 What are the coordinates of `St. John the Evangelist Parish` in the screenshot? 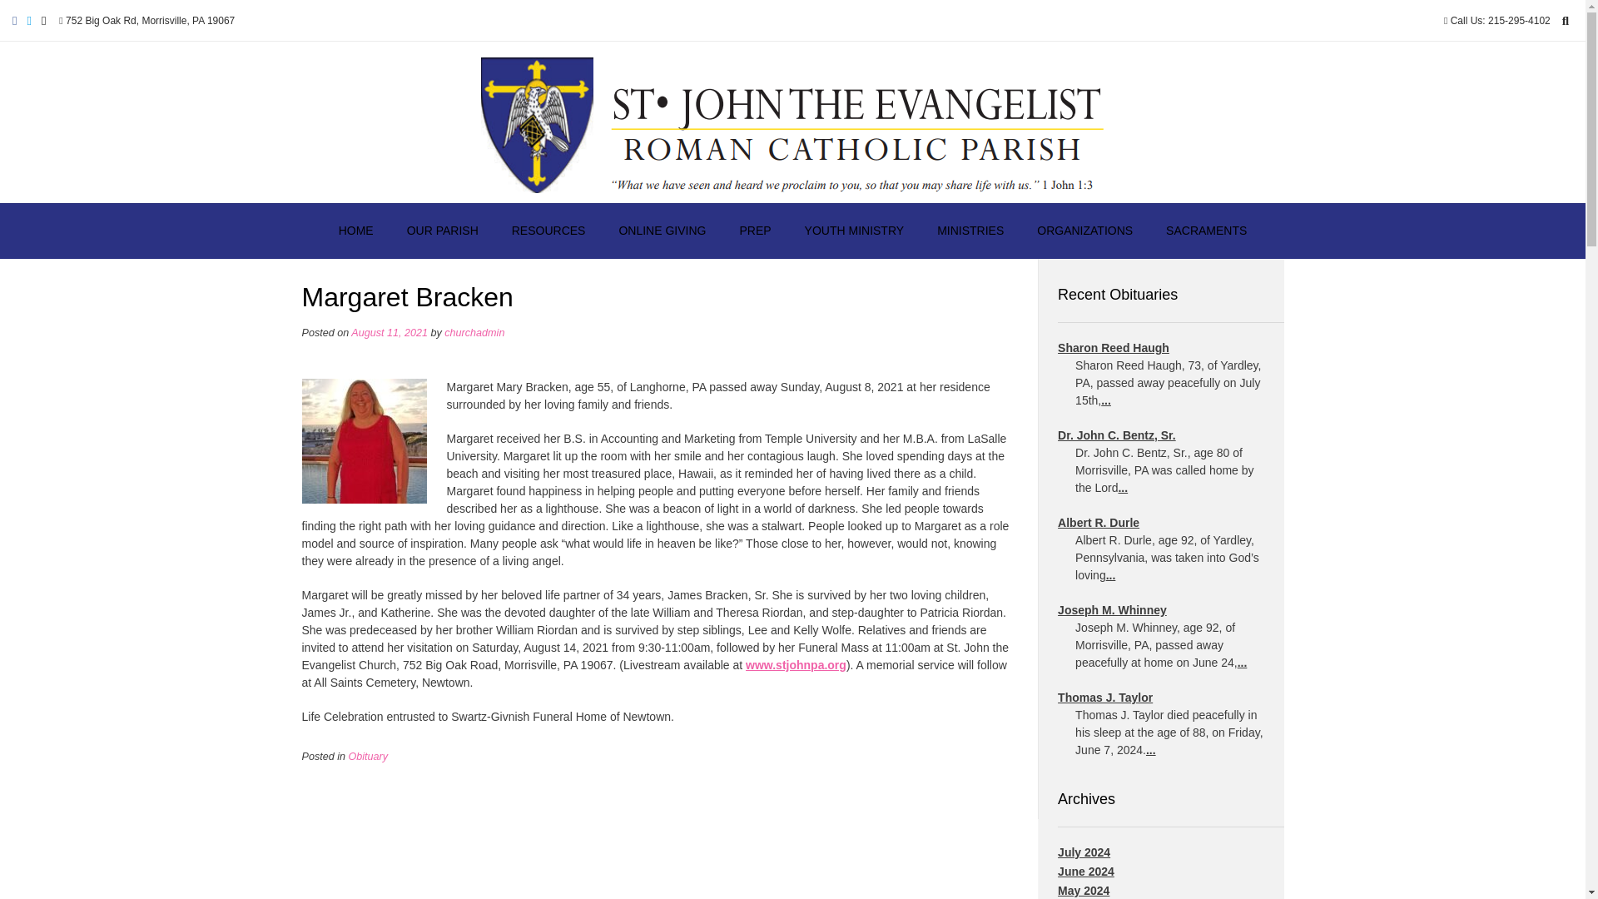 It's located at (792, 122).